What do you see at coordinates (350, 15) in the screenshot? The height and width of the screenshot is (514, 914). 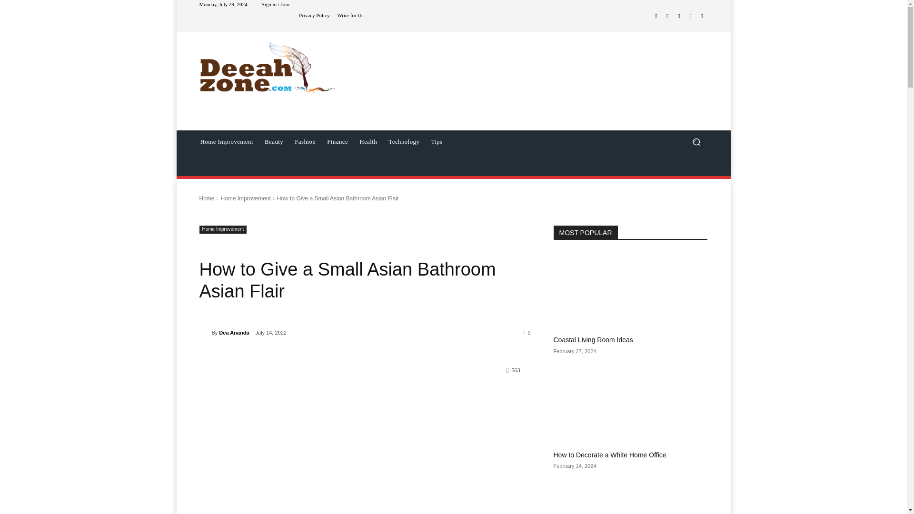 I see `Write for Us` at bounding box center [350, 15].